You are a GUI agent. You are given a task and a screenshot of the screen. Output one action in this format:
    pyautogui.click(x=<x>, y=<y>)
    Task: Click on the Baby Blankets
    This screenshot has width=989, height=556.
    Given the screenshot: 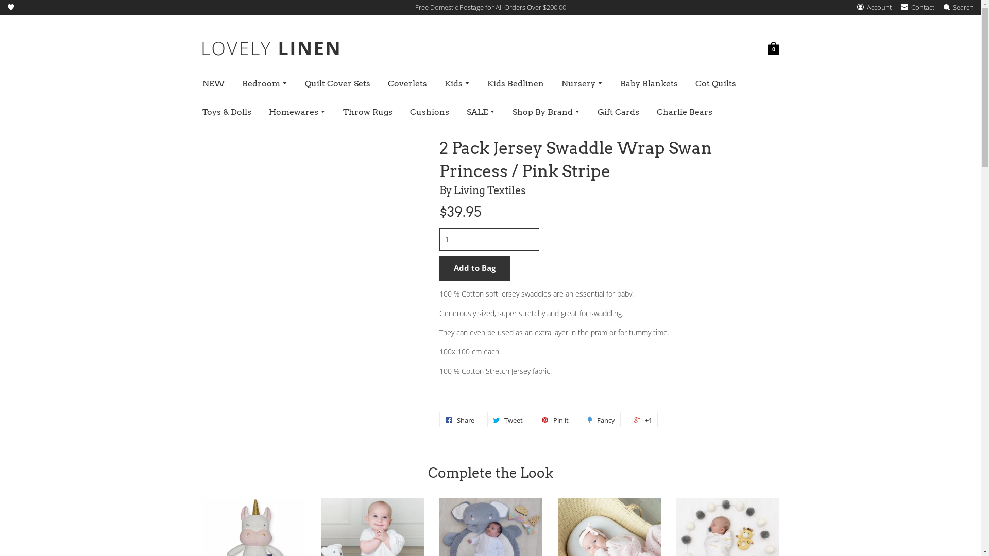 What is the action you would take?
    pyautogui.click(x=649, y=84)
    